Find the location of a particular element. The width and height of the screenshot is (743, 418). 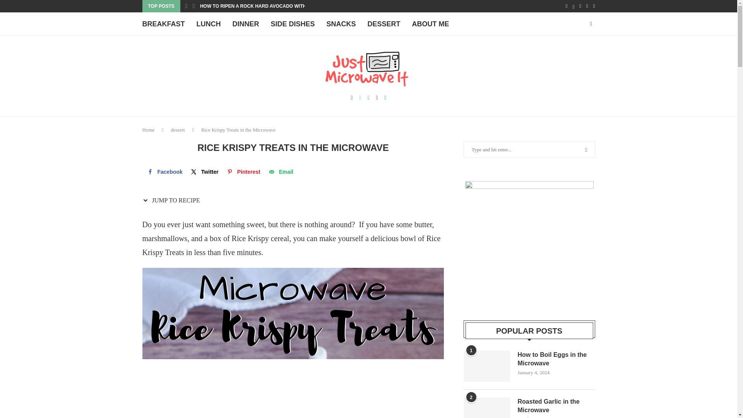

LUNCH is located at coordinates (209, 24).